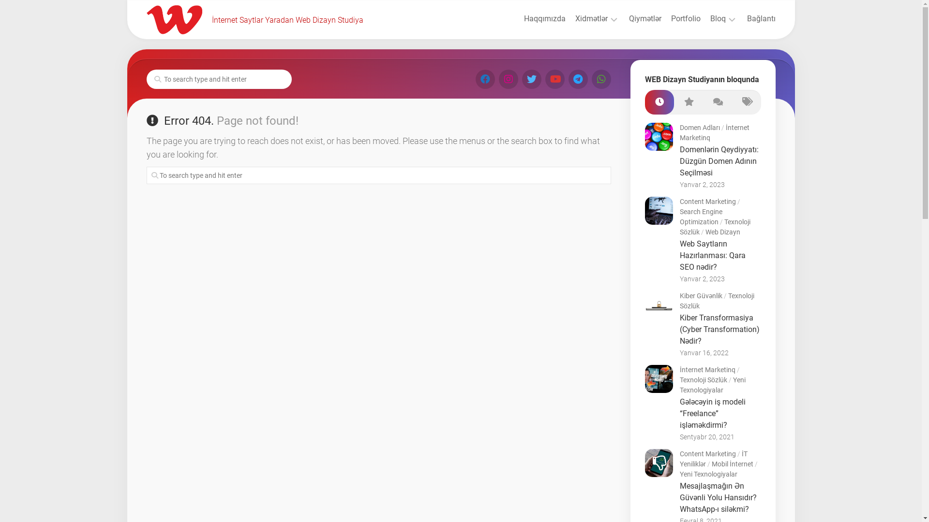 The image size is (929, 522). Describe the element at coordinates (685, 19) in the screenshot. I see `Portfolio` at that location.